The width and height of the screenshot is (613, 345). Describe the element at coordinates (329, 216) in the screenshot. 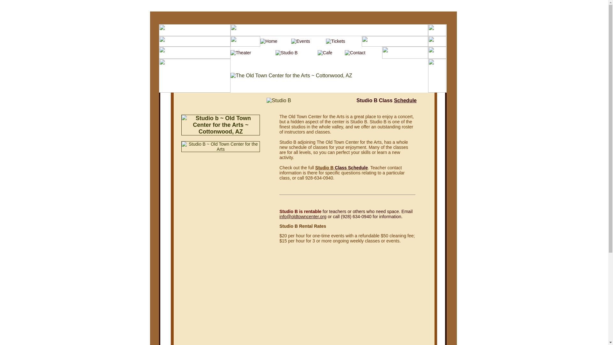

I see `or` at that location.